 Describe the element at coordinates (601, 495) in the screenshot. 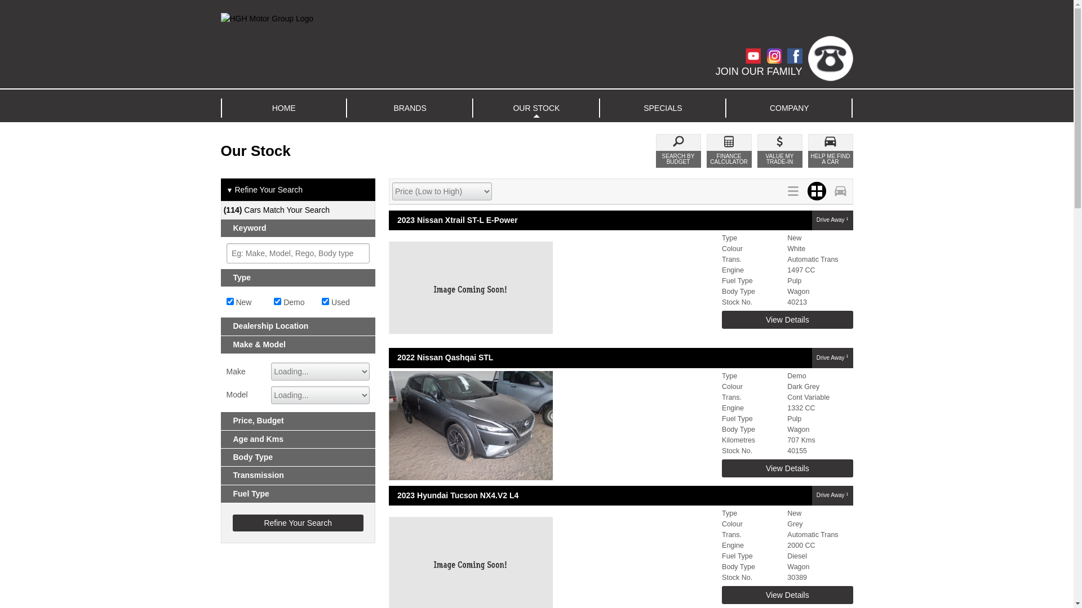

I see `2023 Hyundai Tucson NX4.V2 L4` at that location.